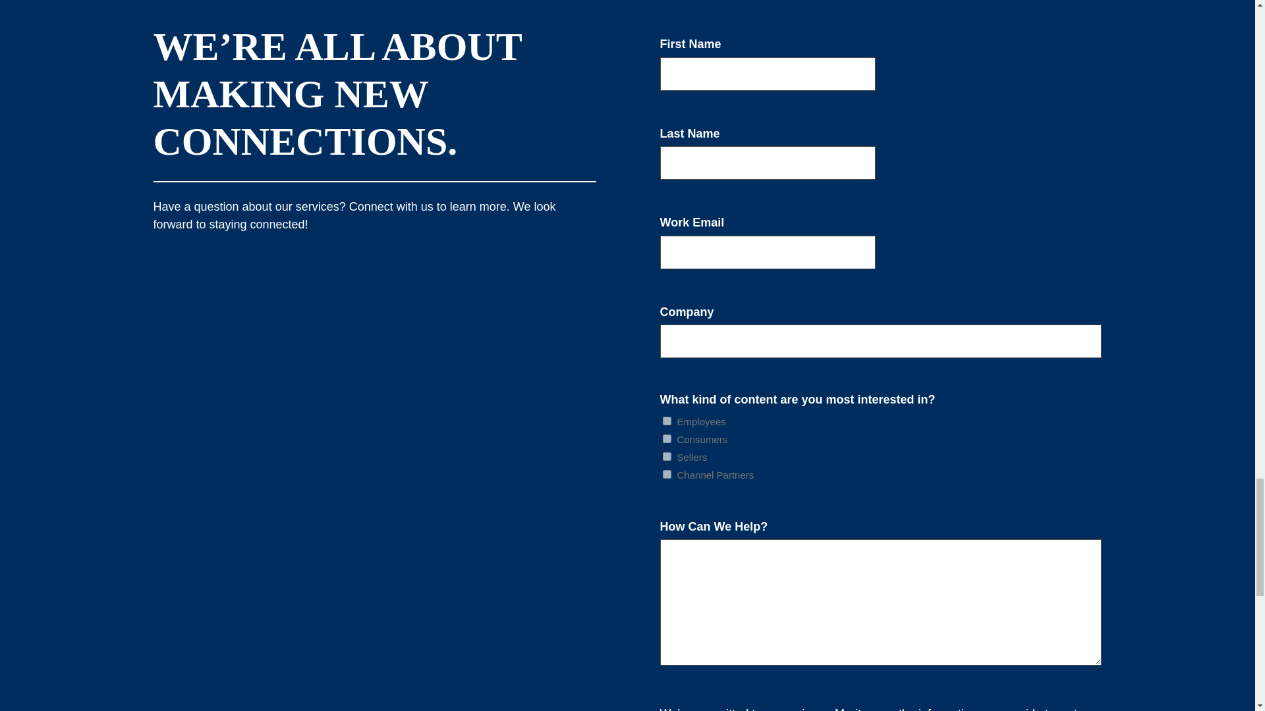 The image size is (1265, 711). What do you see at coordinates (667, 456) in the screenshot?
I see `Sellers` at bounding box center [667, 456].